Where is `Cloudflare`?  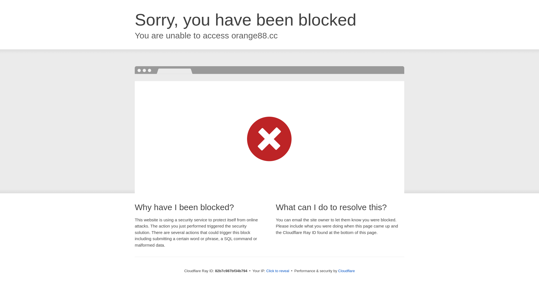 Cloudflare is located at coordinates (346, 271).